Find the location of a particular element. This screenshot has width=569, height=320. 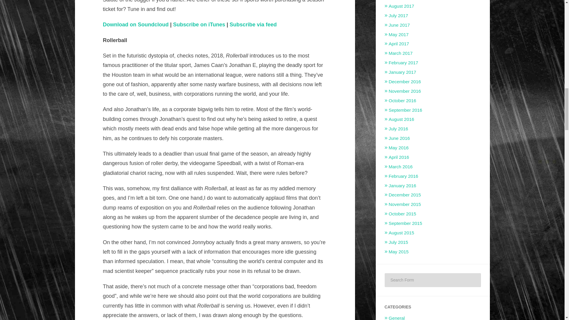

Search is located at coordinates (472, 280).